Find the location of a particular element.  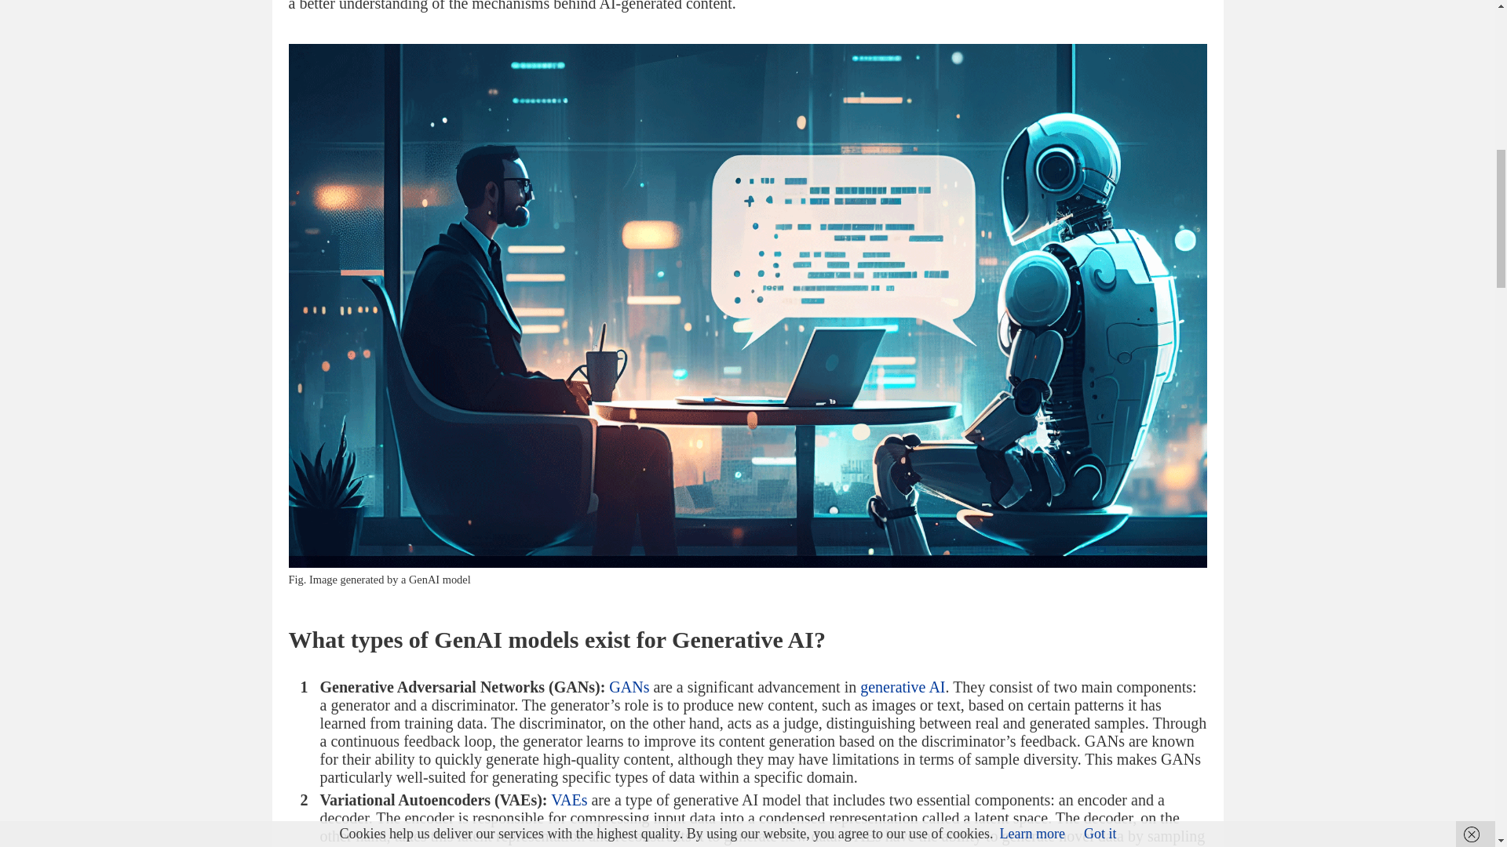

VAEs is located at coordinates (569, 800).